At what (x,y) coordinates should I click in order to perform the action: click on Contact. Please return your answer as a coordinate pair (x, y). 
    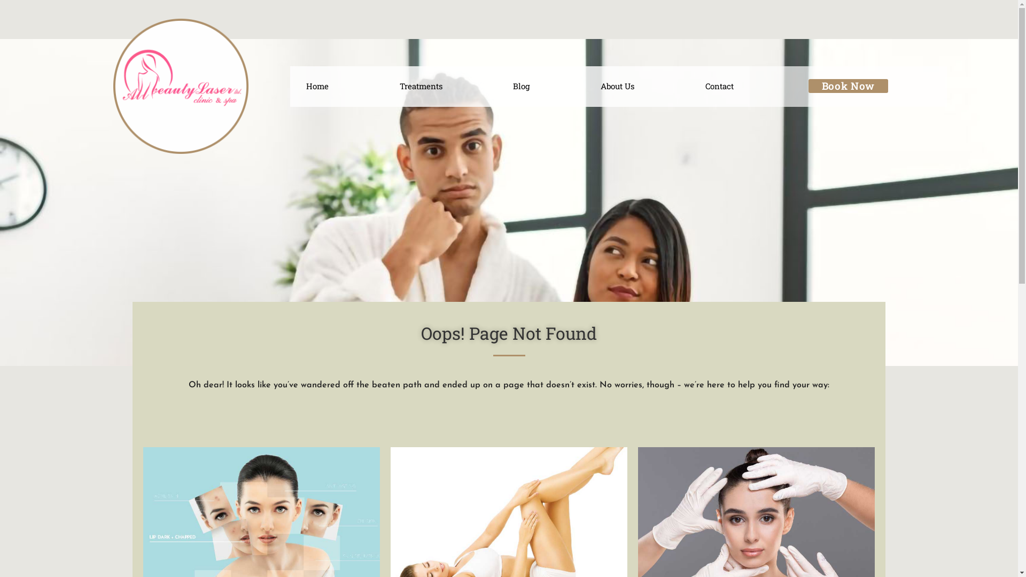
    Looking at the image, I should click on (719, 87).